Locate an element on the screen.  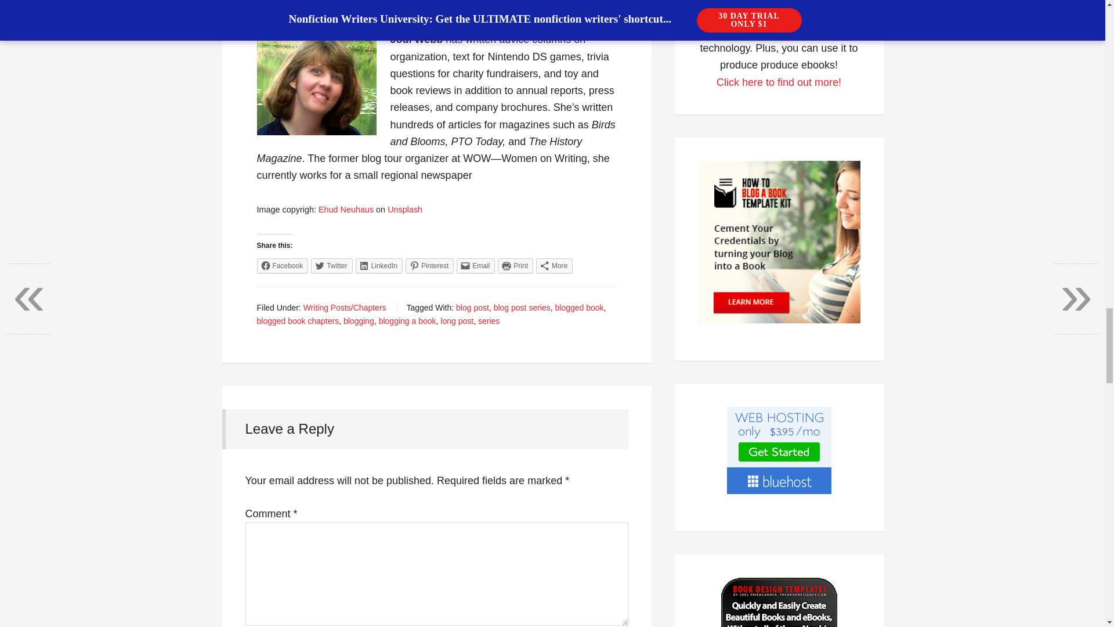
Click to print is located at coordinates (515, 265).